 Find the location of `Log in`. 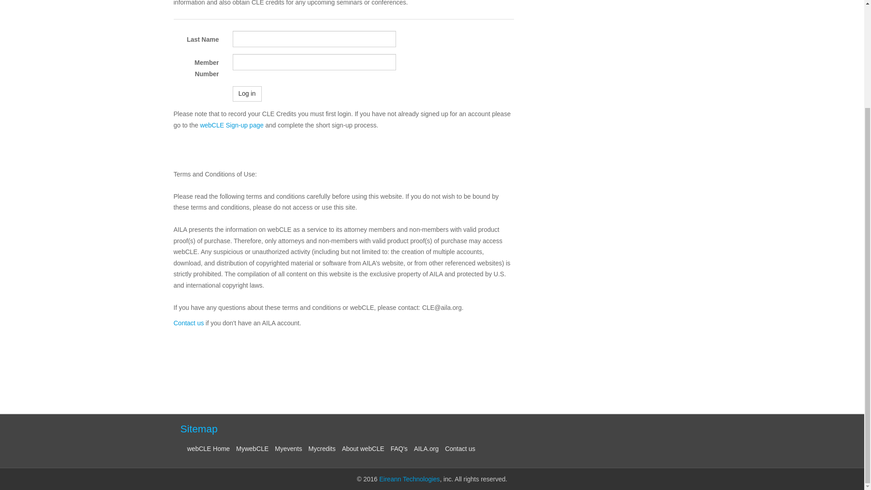

Log in is located at coordinates (247, 93).